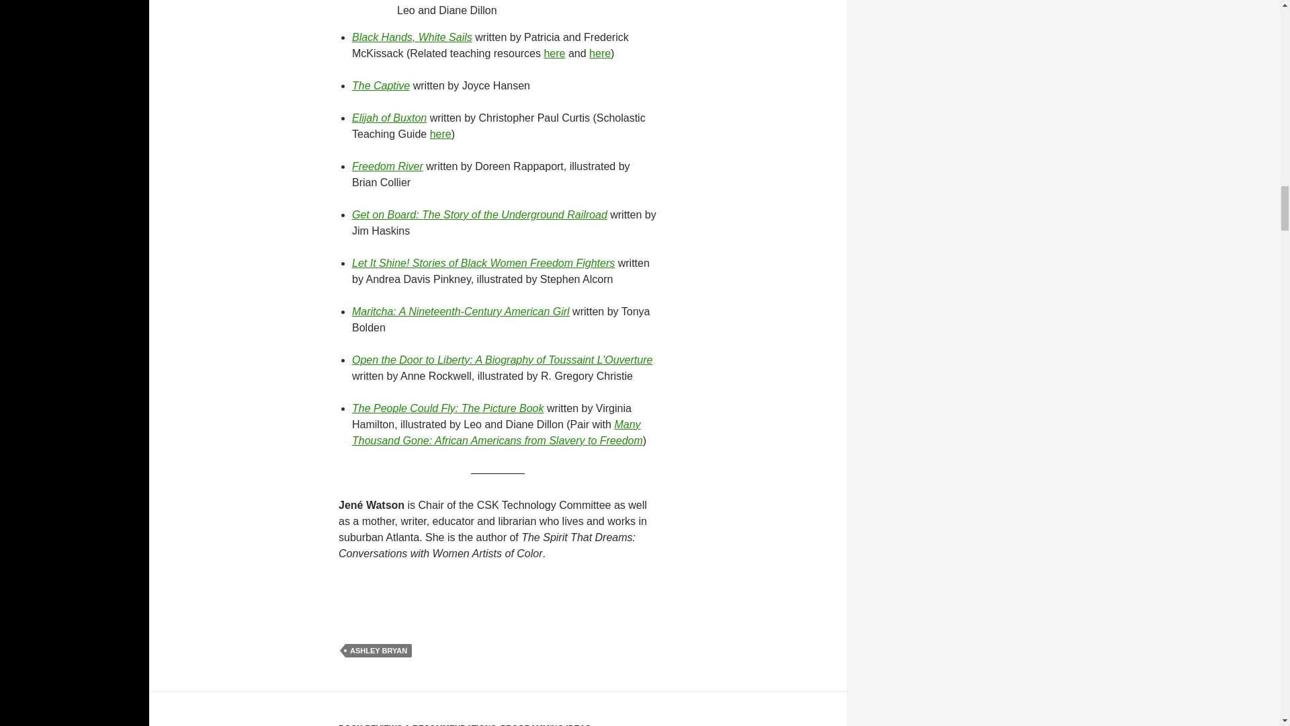  What do you see at coordinates (441, 134) in the screenshot?
I see `here` at bounding box center [441, 134].